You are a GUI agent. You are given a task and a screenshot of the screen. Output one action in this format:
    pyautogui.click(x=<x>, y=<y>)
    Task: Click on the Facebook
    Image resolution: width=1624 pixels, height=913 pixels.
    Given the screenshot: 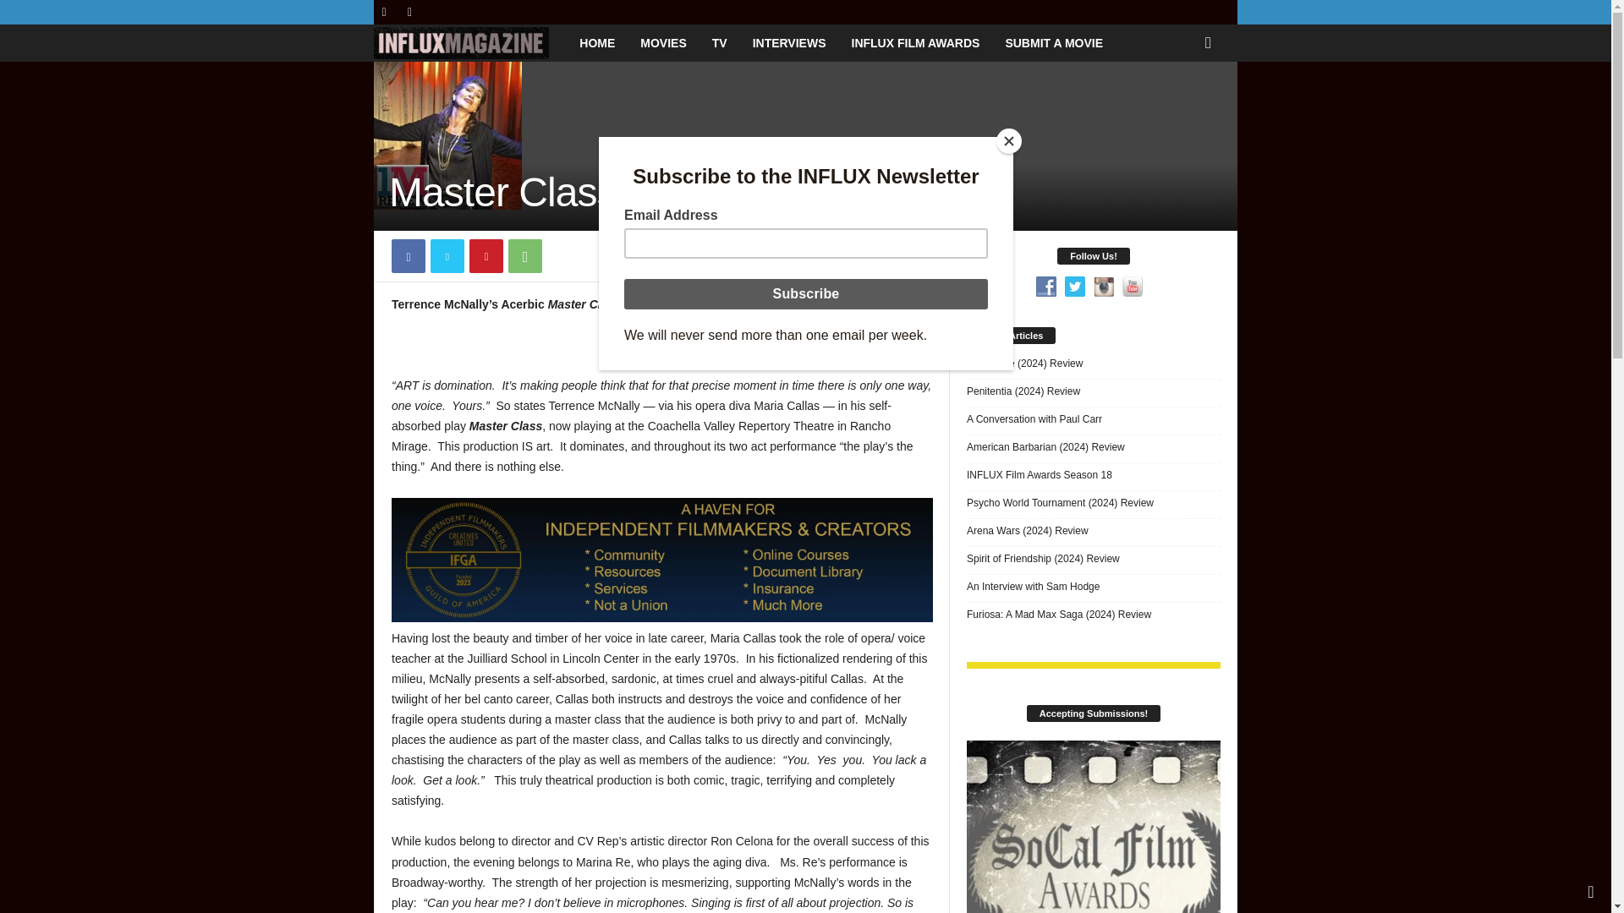 What is the action you would take?
    pyautogui.click(x=408, y=255)
    